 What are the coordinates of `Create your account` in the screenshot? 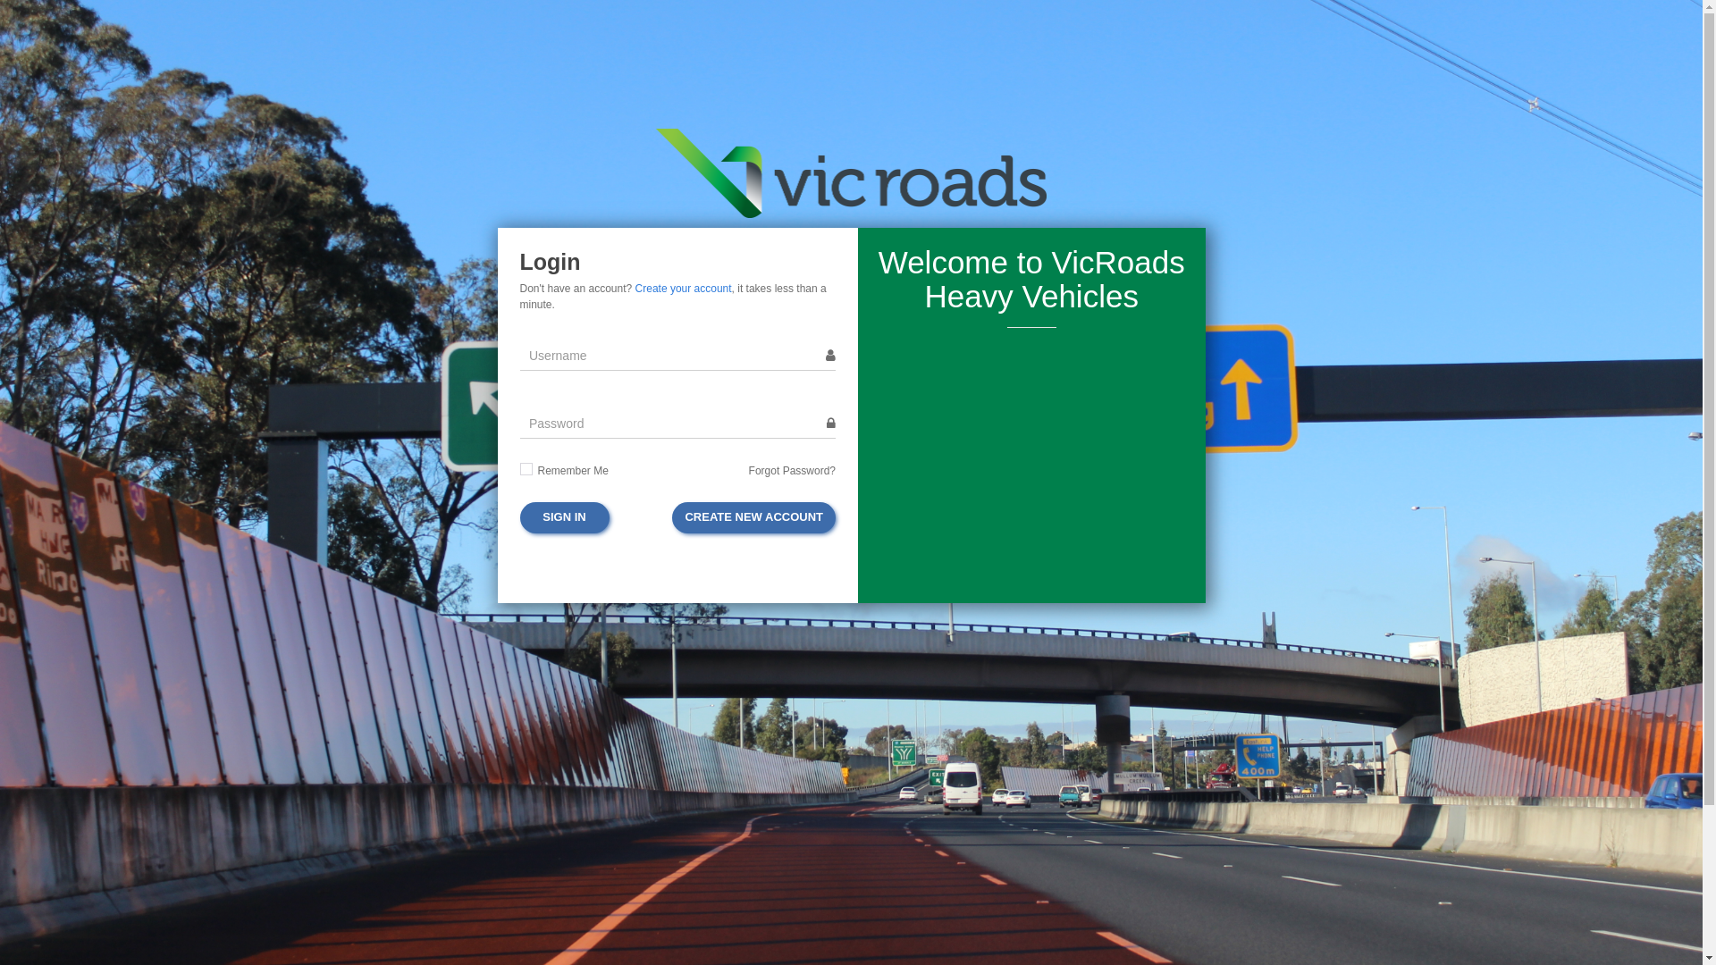 It's located at (684, 289).